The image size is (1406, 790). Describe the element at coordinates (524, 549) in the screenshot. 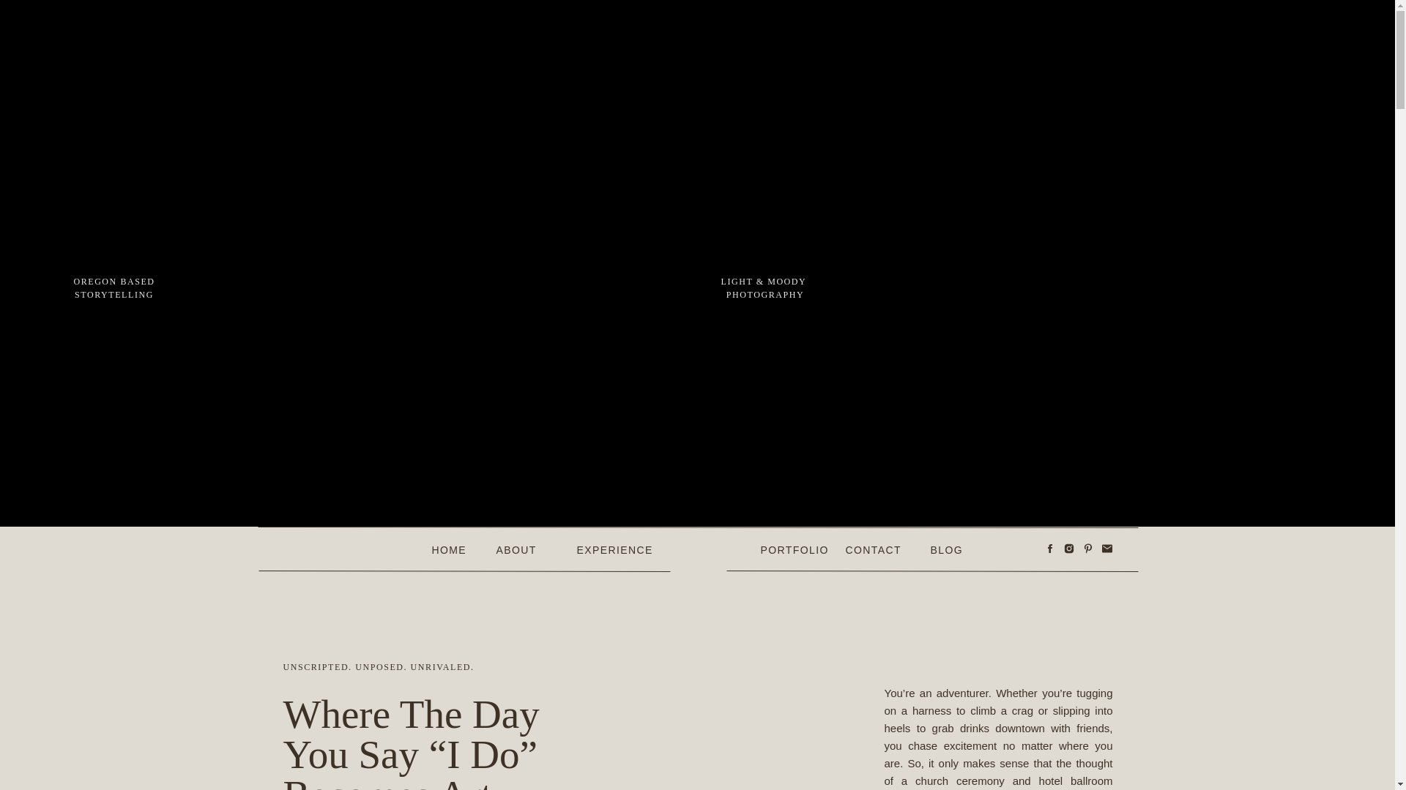

I see `ABOUT` at that location.